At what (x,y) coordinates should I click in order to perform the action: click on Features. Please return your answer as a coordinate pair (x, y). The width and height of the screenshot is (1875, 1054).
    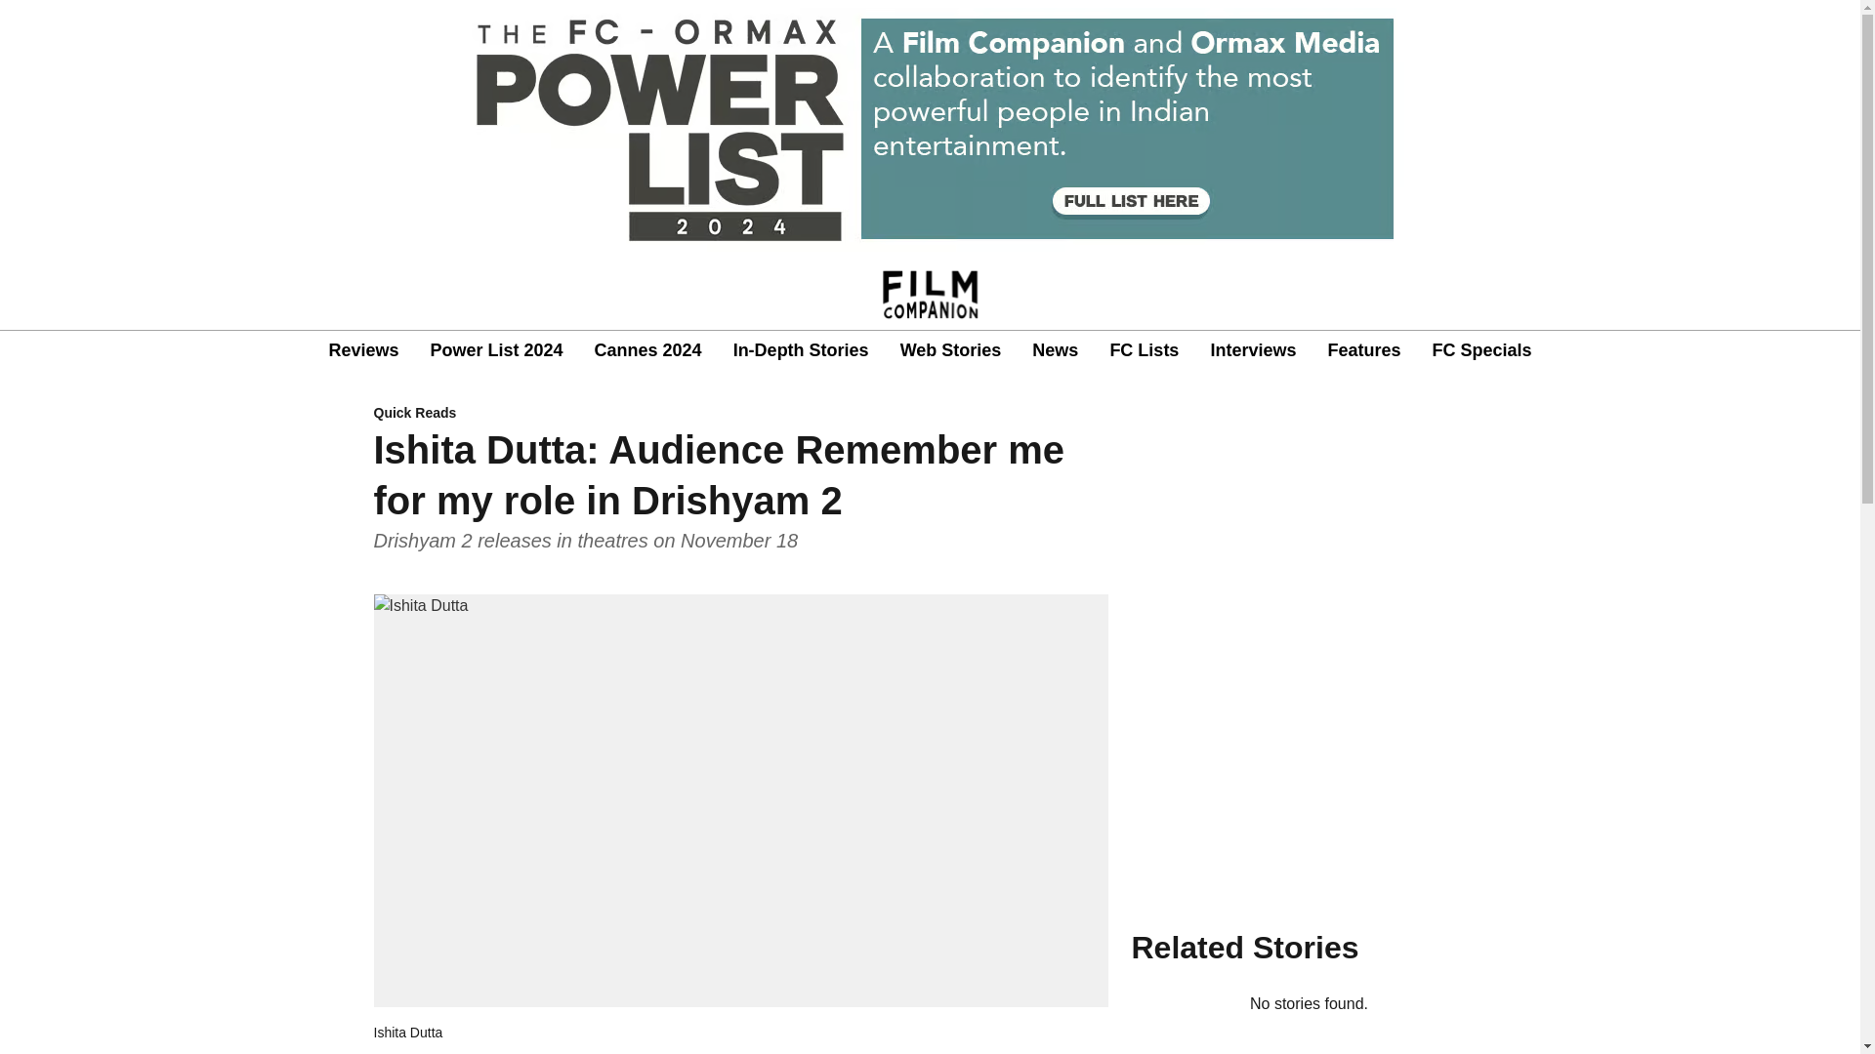
    Looking at the image, I should click on (1363, 349).